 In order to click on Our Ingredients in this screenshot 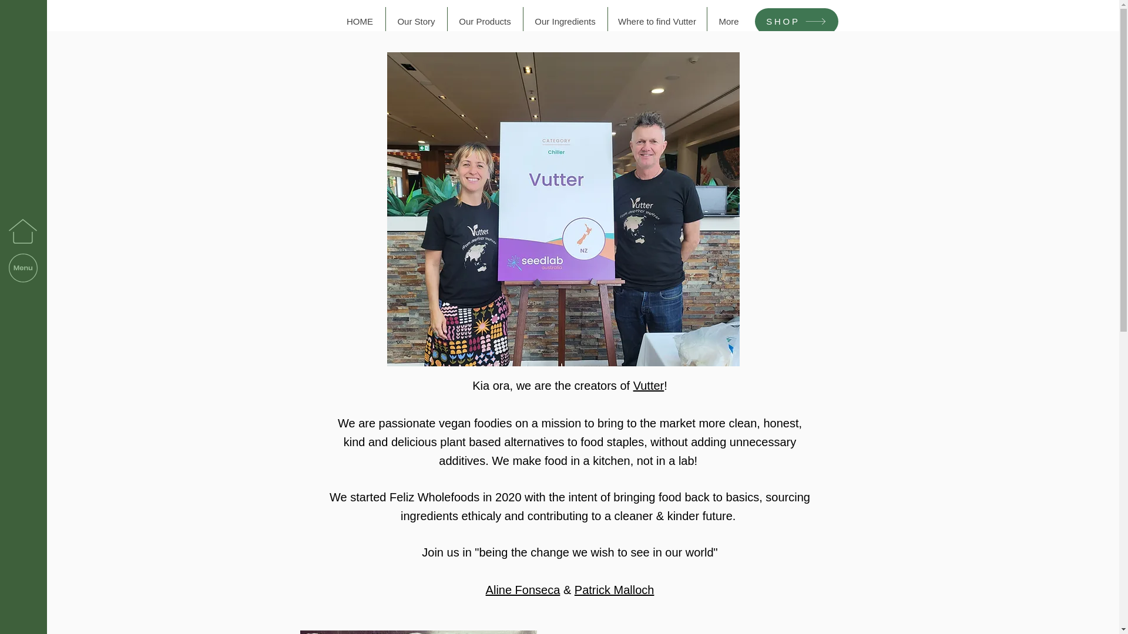, I will do `click(565, 21)`.